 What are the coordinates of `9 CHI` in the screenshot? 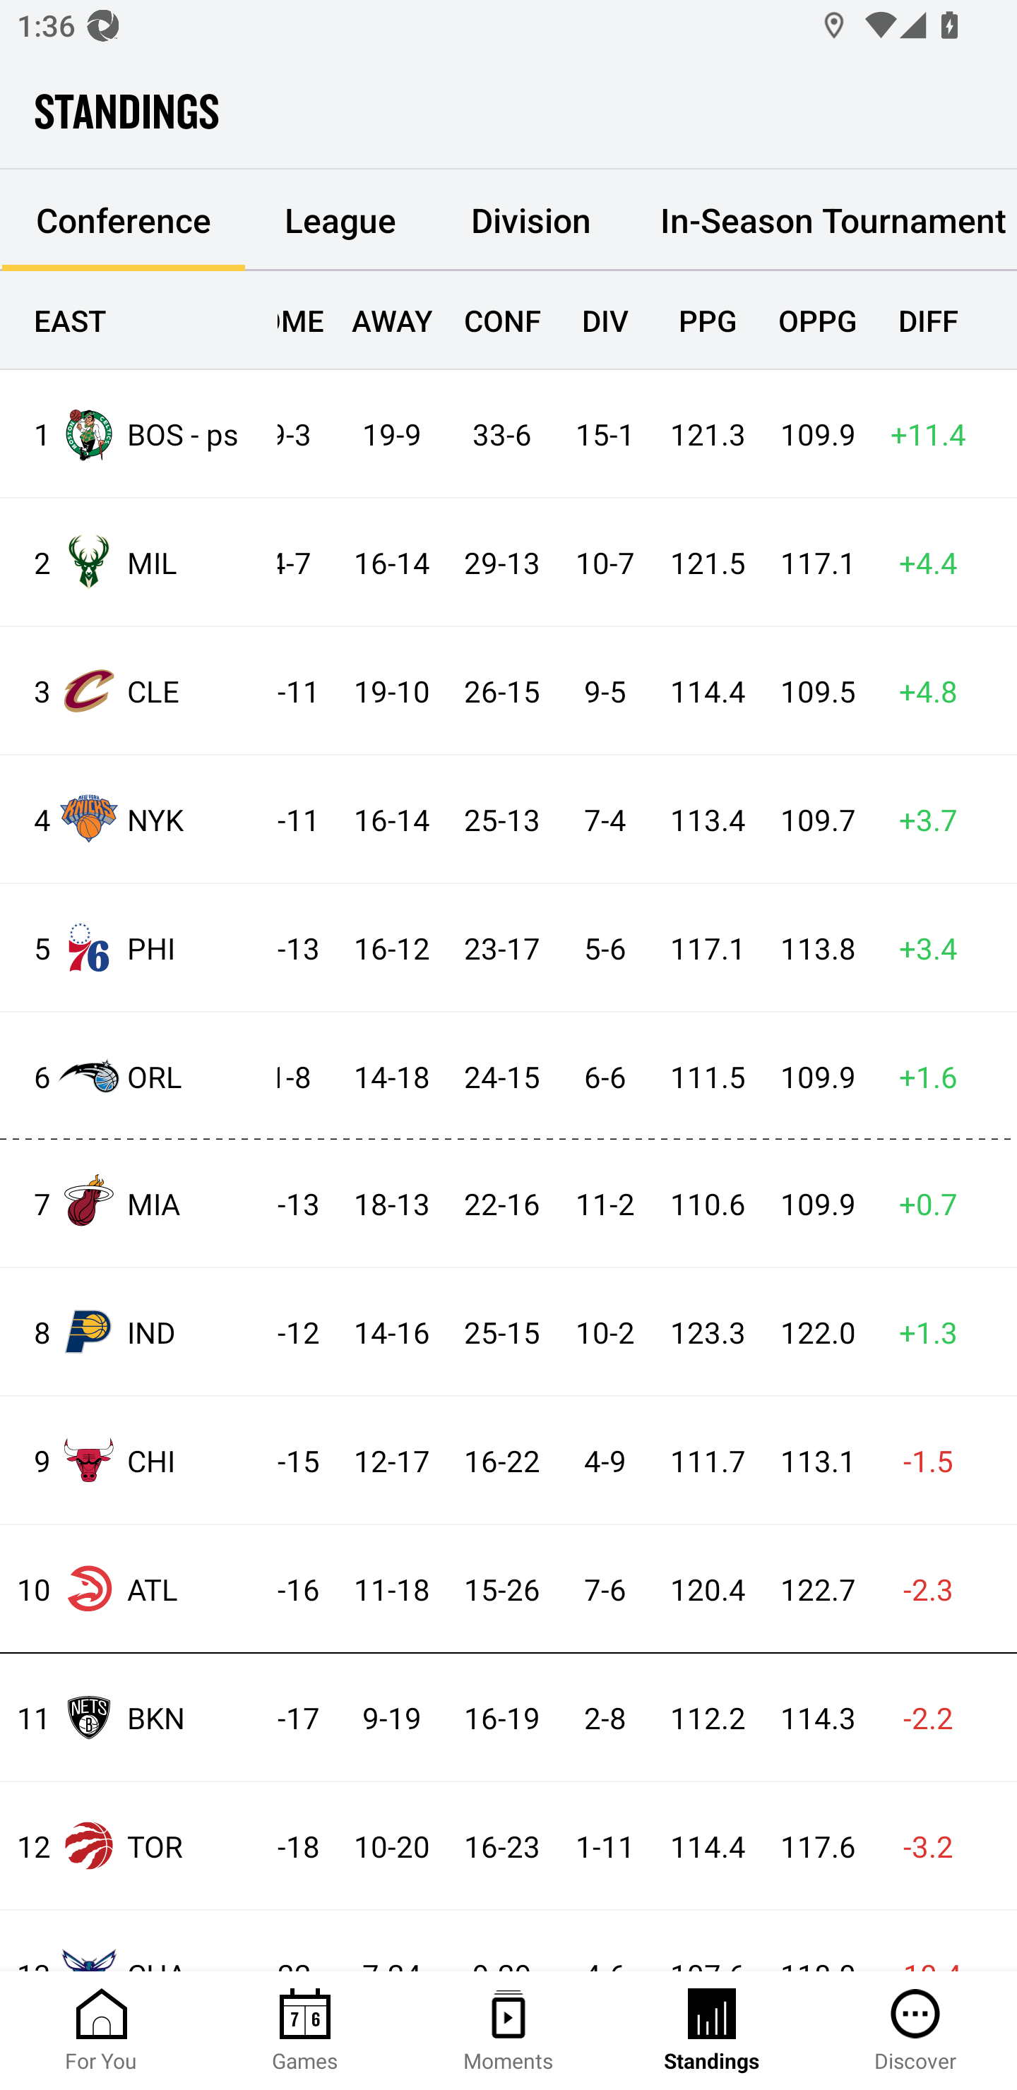 It's located at (138, 1459).